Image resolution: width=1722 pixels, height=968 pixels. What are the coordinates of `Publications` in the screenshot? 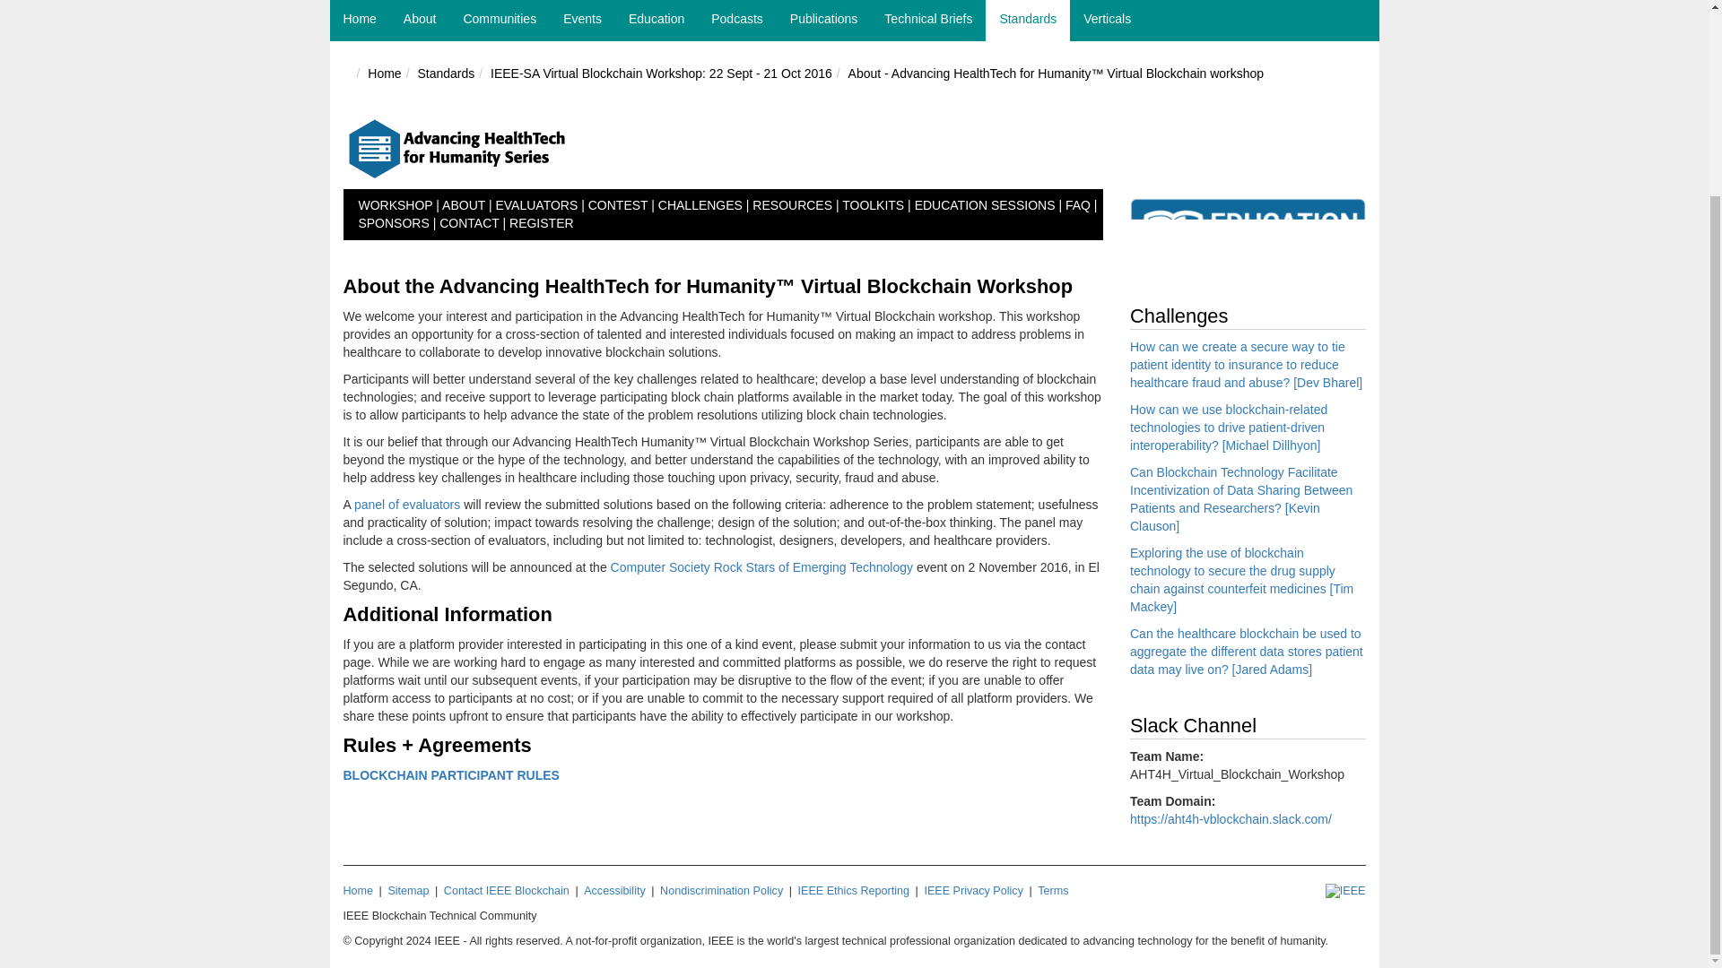 It's located at (823, 21).